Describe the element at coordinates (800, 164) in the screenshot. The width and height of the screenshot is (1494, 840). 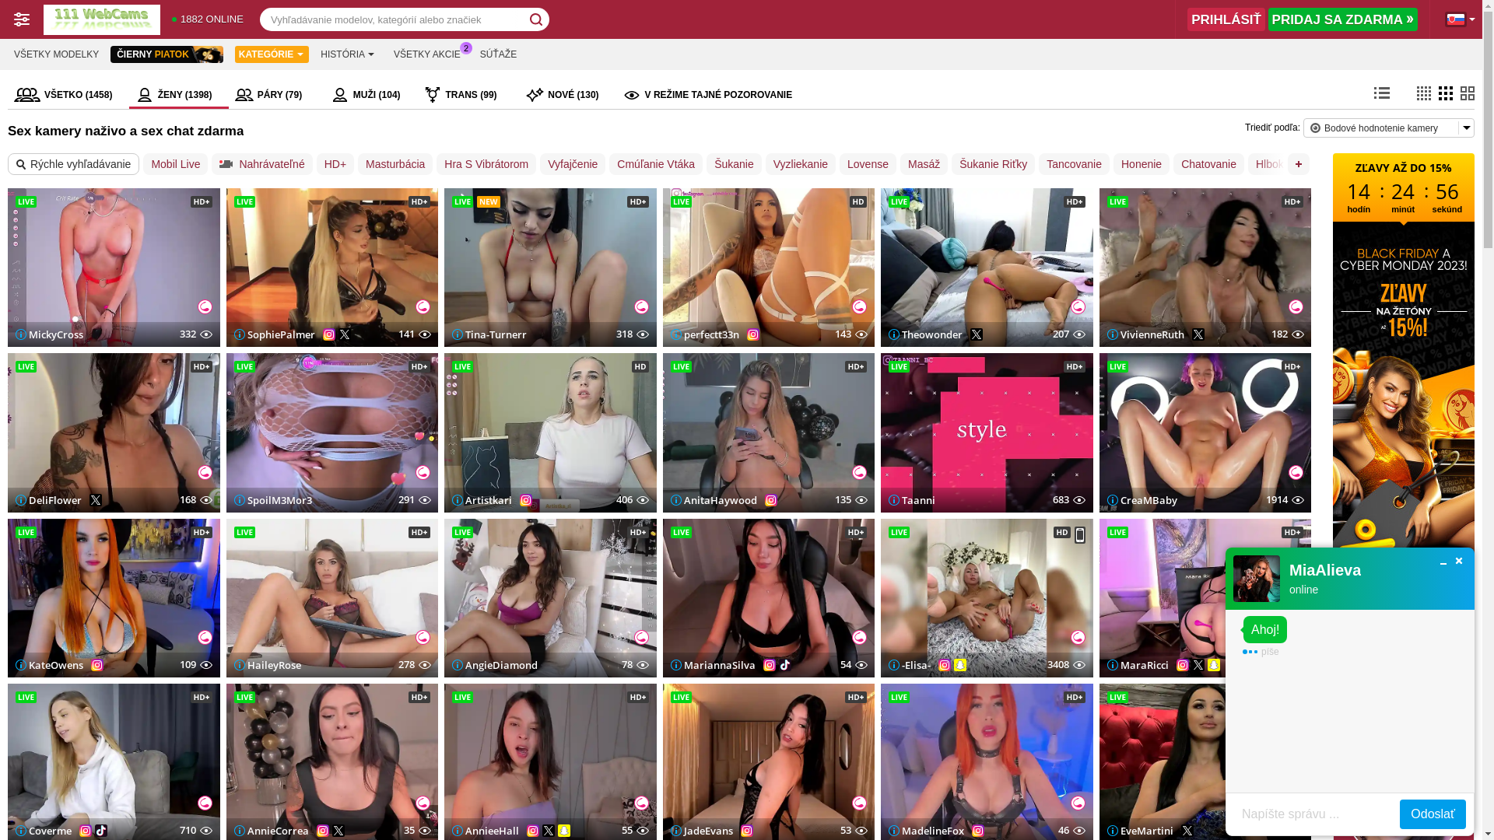
I see `Vyzliekanie` at that location.